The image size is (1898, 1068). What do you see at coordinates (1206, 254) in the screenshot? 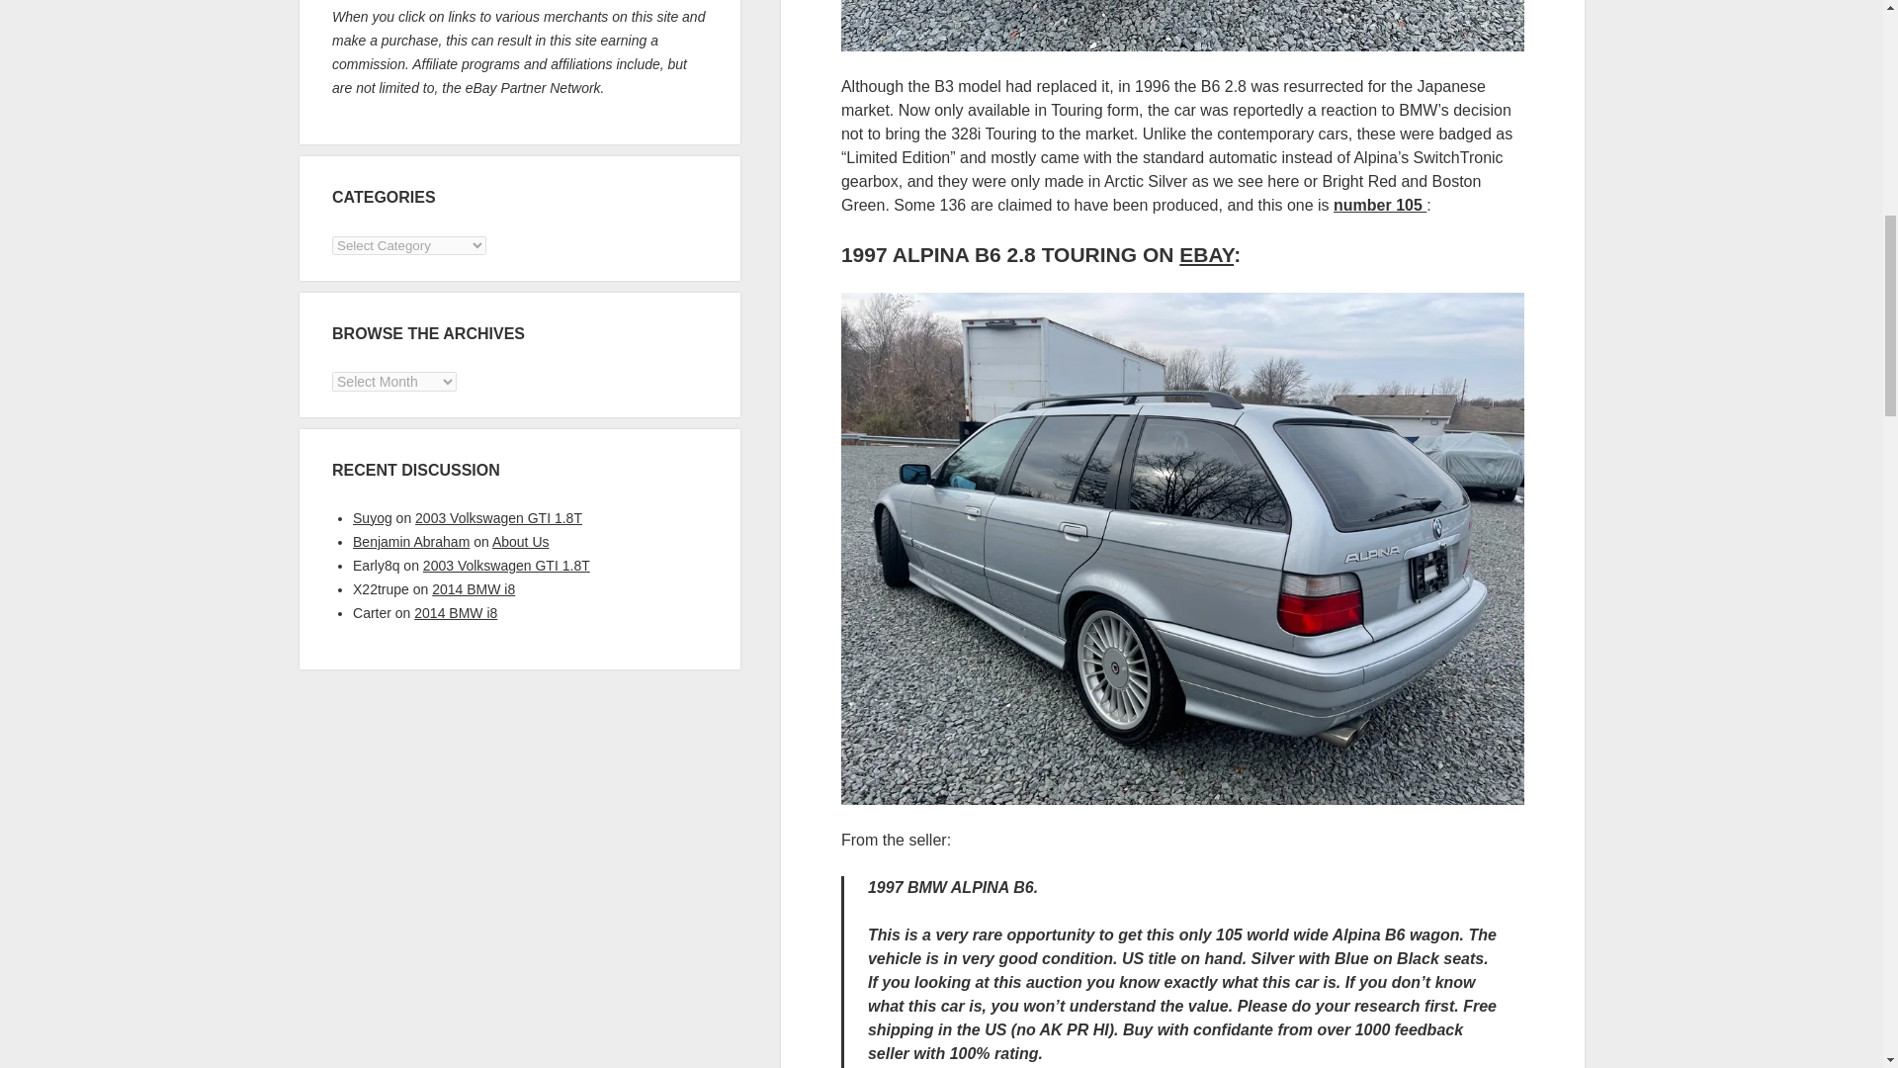
I see `EBAY` at bounding box center [1206, 254].